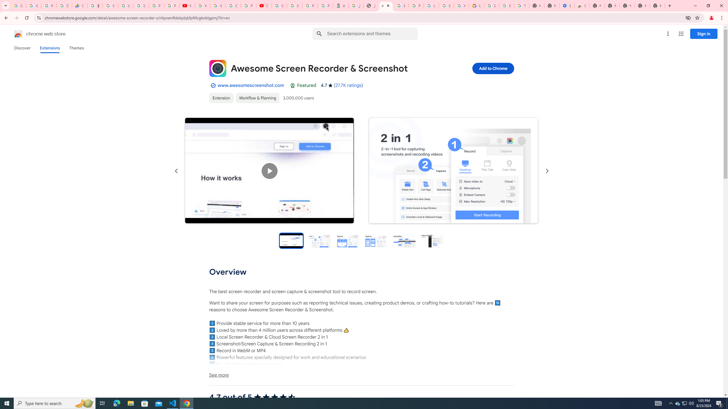  I want to click on Item video thumbnail, so click(291, 240).